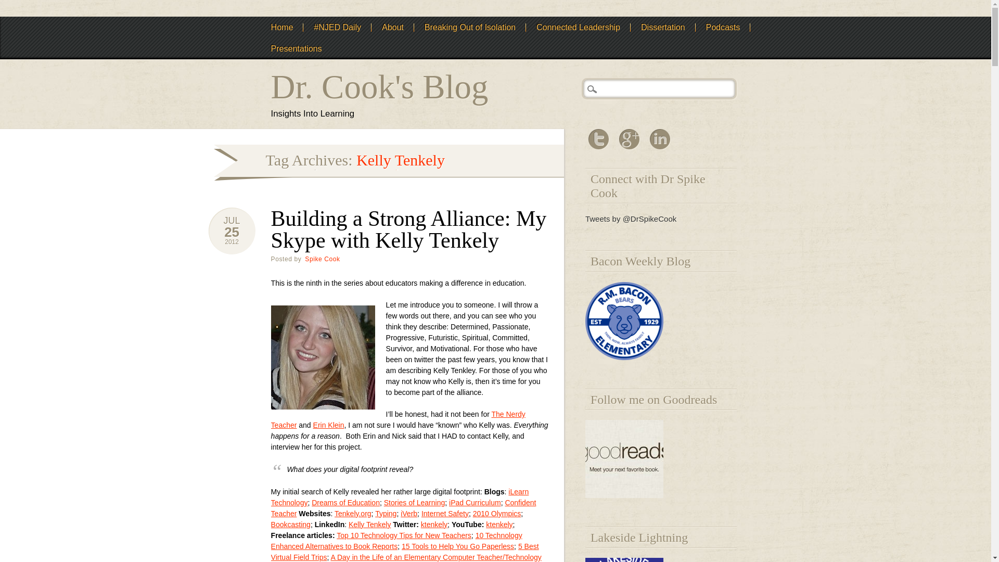 Image resolution: width=999 pixels, height=562 pixels. What do you see at coordinates (408, 229) in the screenshot?
I see `Building a Strong Alliance: My Skype with Kelly Tenkely` at bounding box center [408, 229].